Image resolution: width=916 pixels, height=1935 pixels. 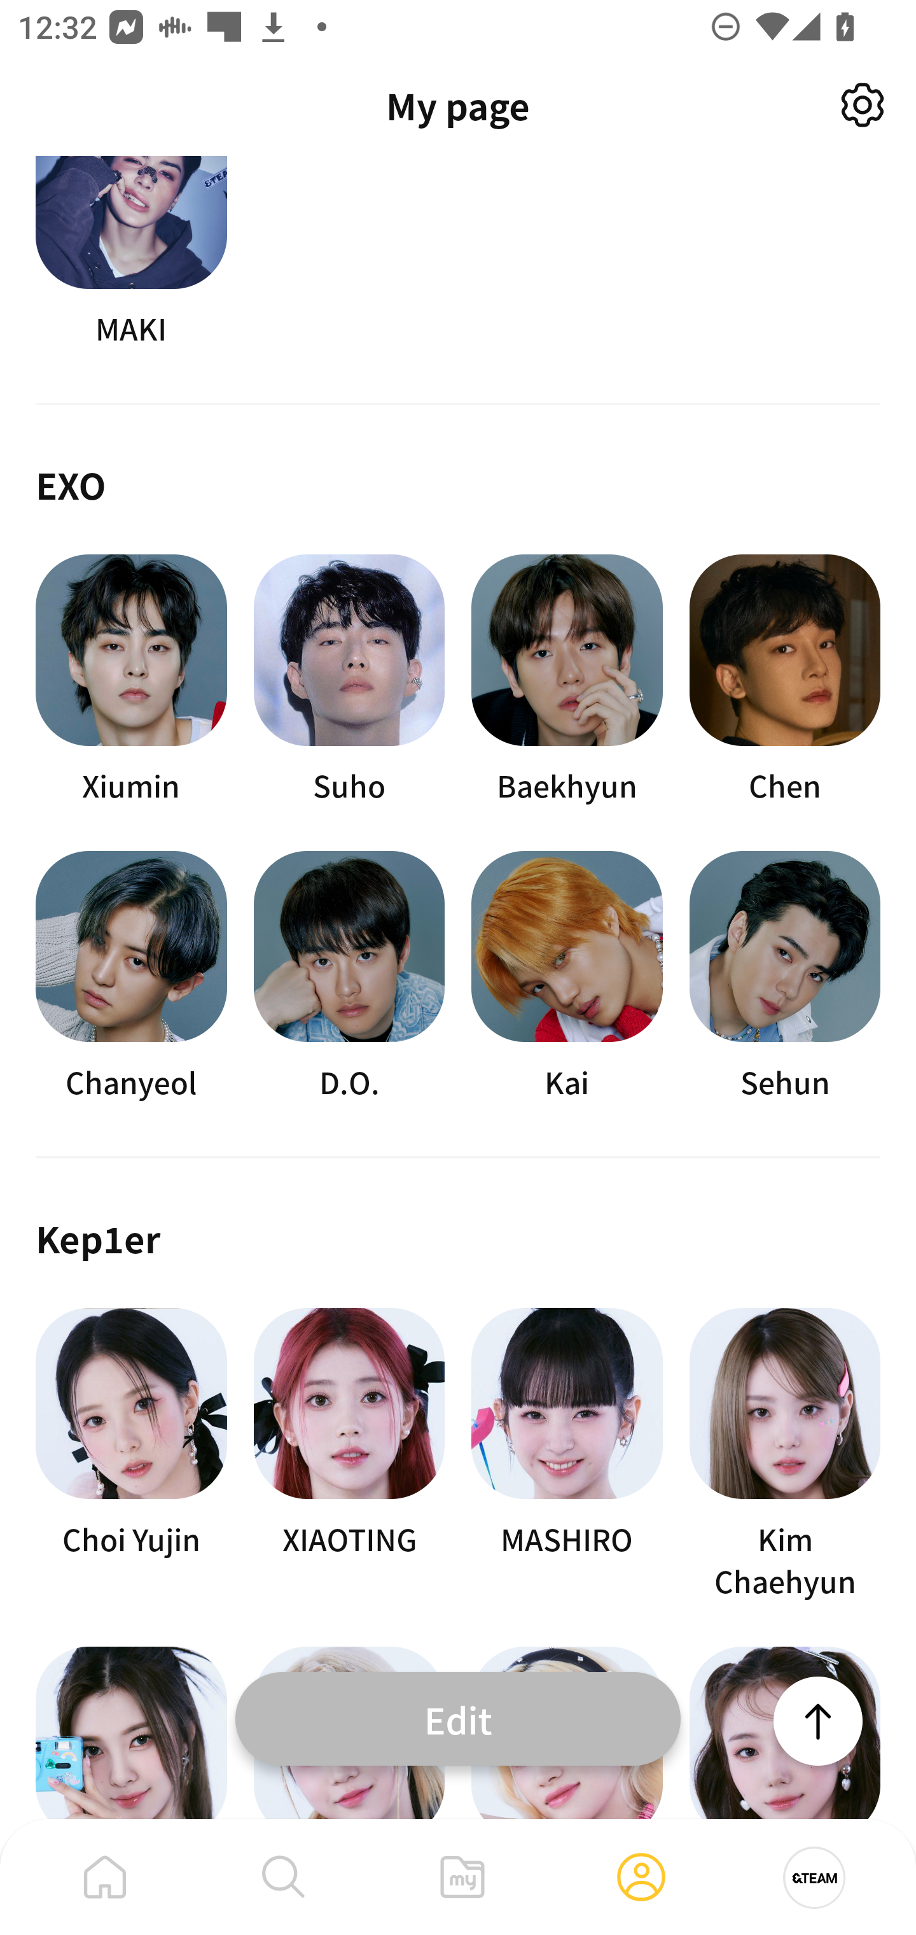 I want to click on Baekhyun, so click(x=567, y=681).